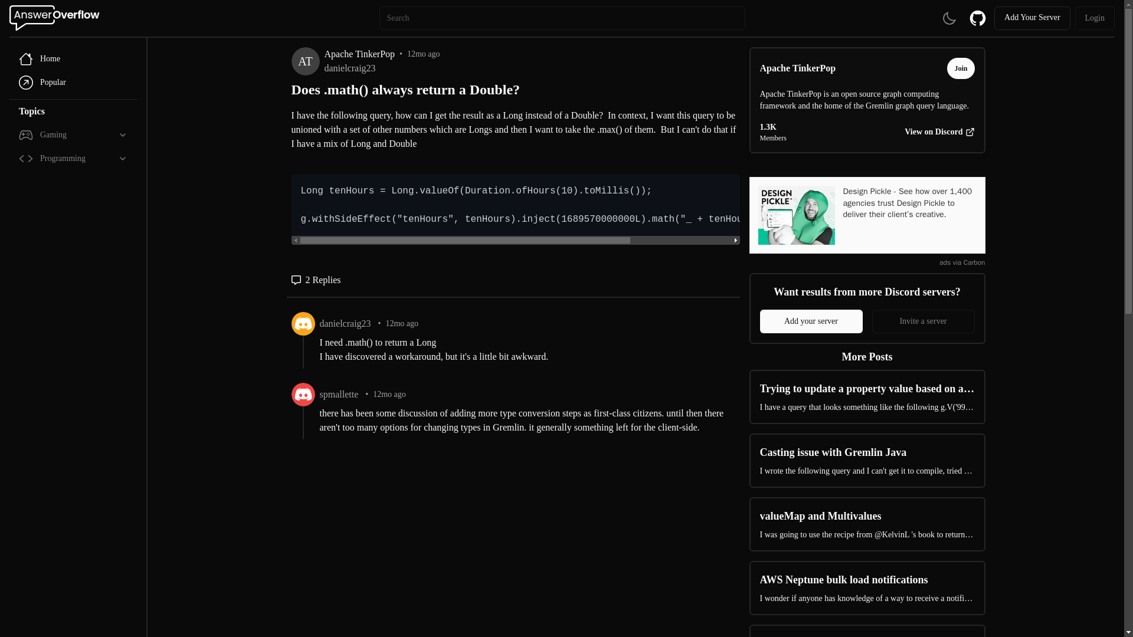 Image resolution: width=1133 pixels, height=637 pixels. I want to click on Apache TinkerPop, so click(798, 68).